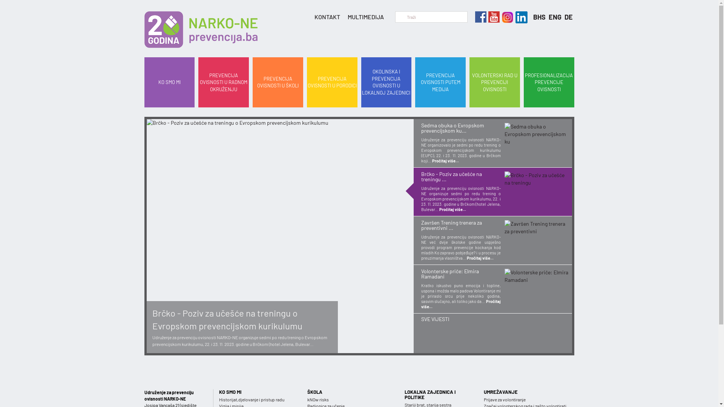 The height and width of the screenshot is (407, 724). What do you see at coordinates (440, 83) in the screenshot?
I see `PREVENCIJA OVISNOSTI PUTEM MEDIJA` at bounding box center [440, 83].